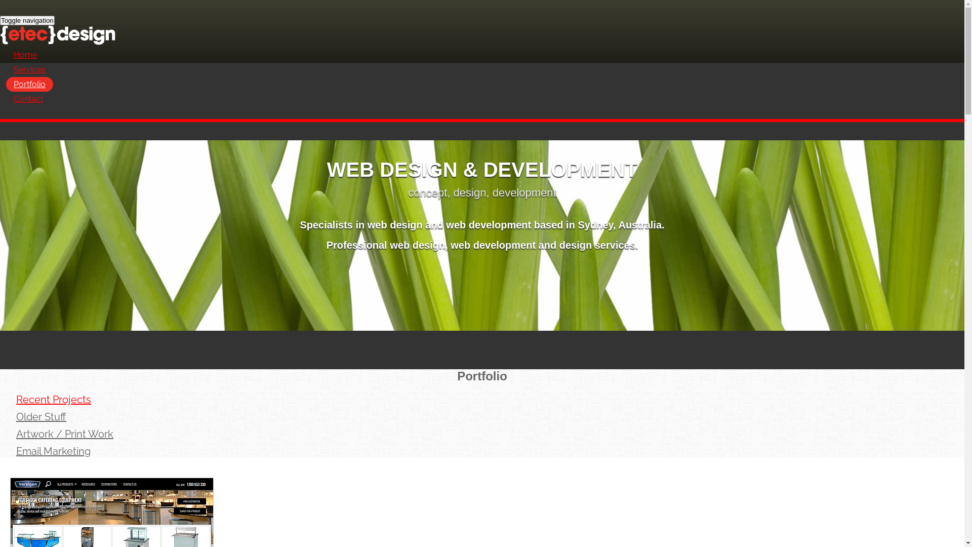  Describe the element at coordinates (54, 400) in the screenshot. I see `Recent Projects` at that location.